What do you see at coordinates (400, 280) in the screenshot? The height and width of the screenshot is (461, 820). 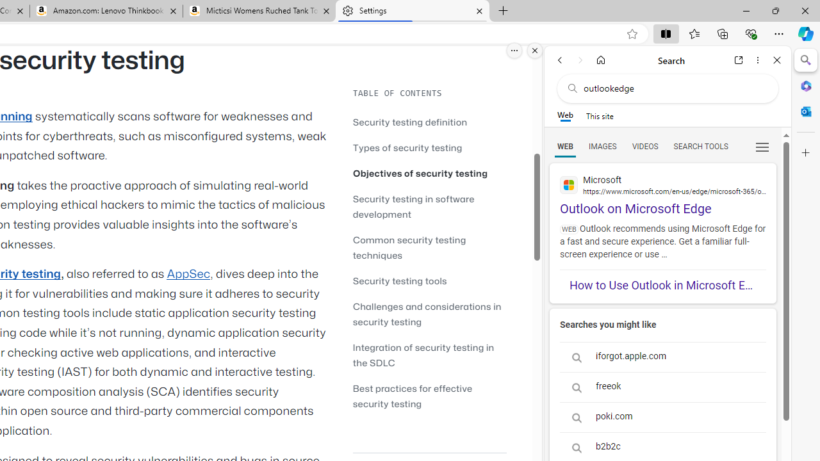 I see `Security testing tools` at bounding box center [400, 280].